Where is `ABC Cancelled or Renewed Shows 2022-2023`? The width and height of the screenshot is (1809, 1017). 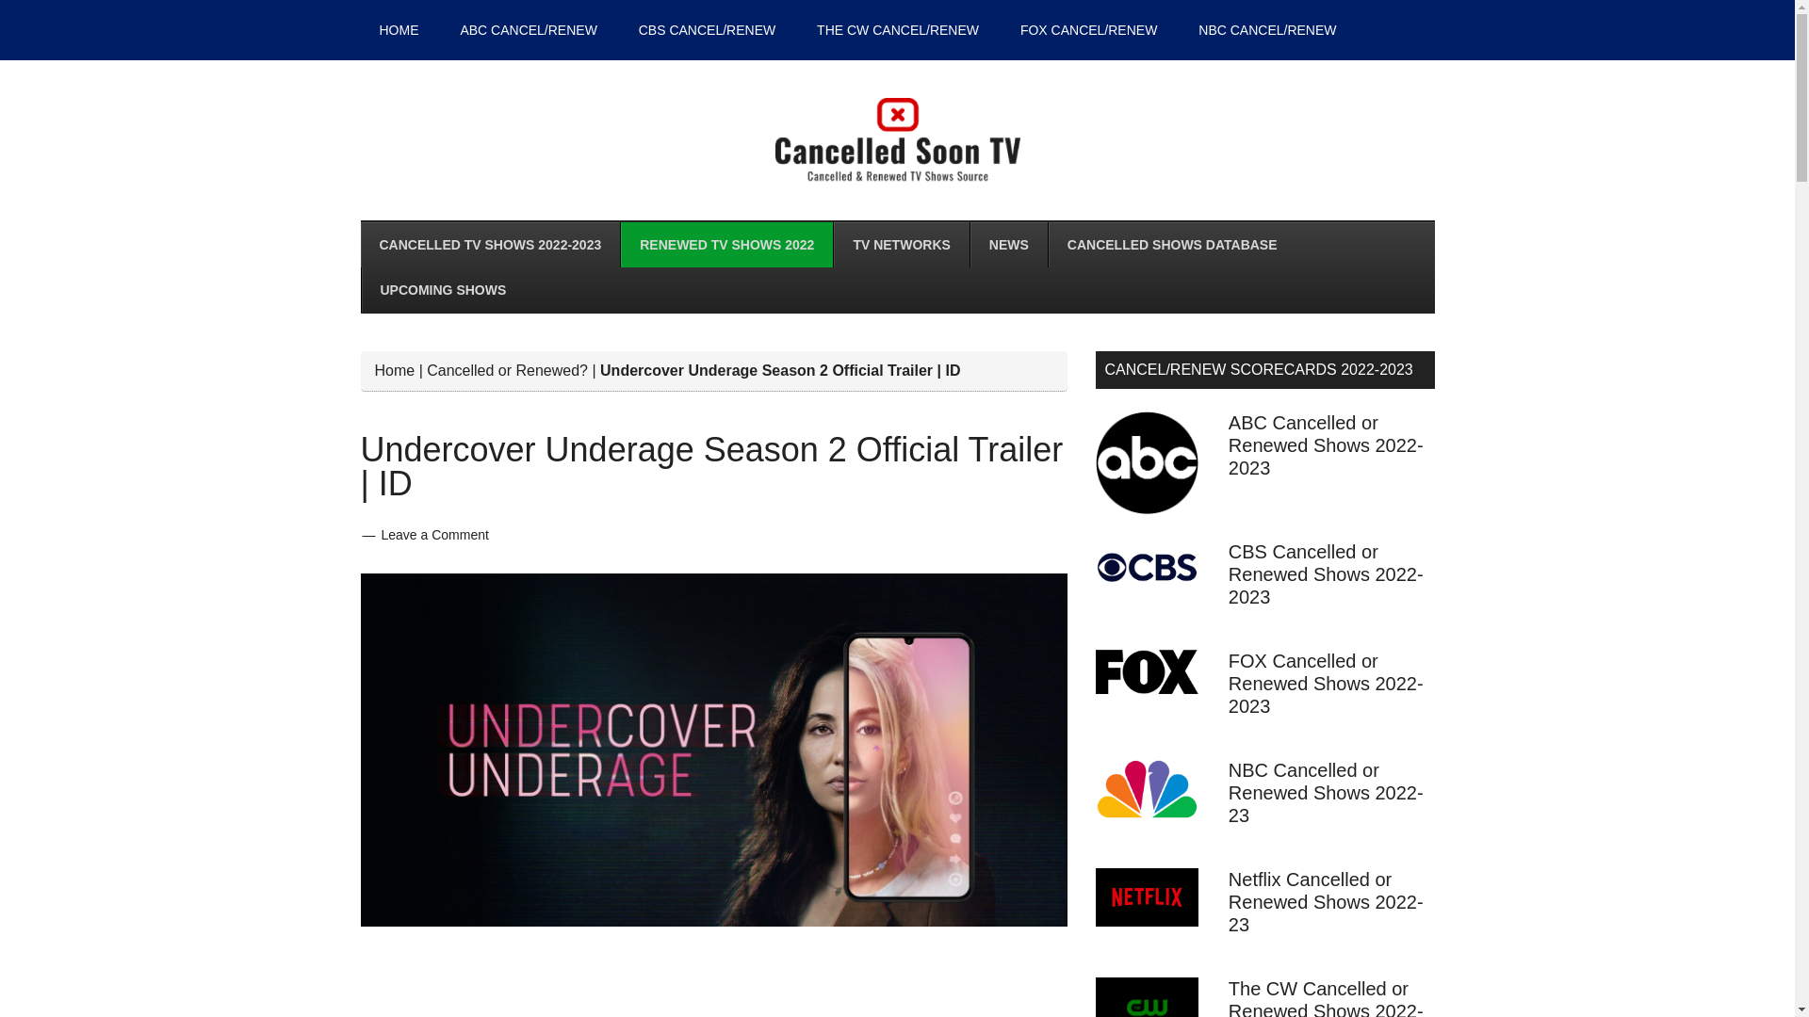
ABC Cancelled or Renewed Shows 2022-2023 is located at coordinates (1326, 444).